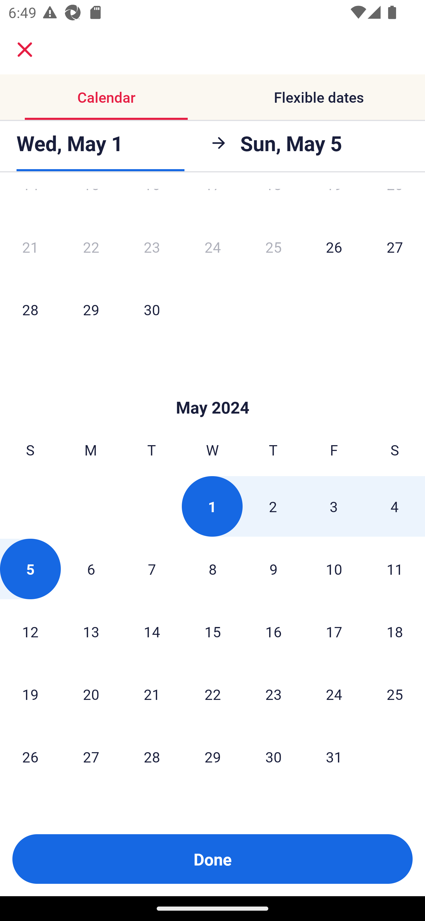  Describe the element at coordinates (273, 632) in the screenshot. I see `16 Thursday, May 16, 2024` at that location.